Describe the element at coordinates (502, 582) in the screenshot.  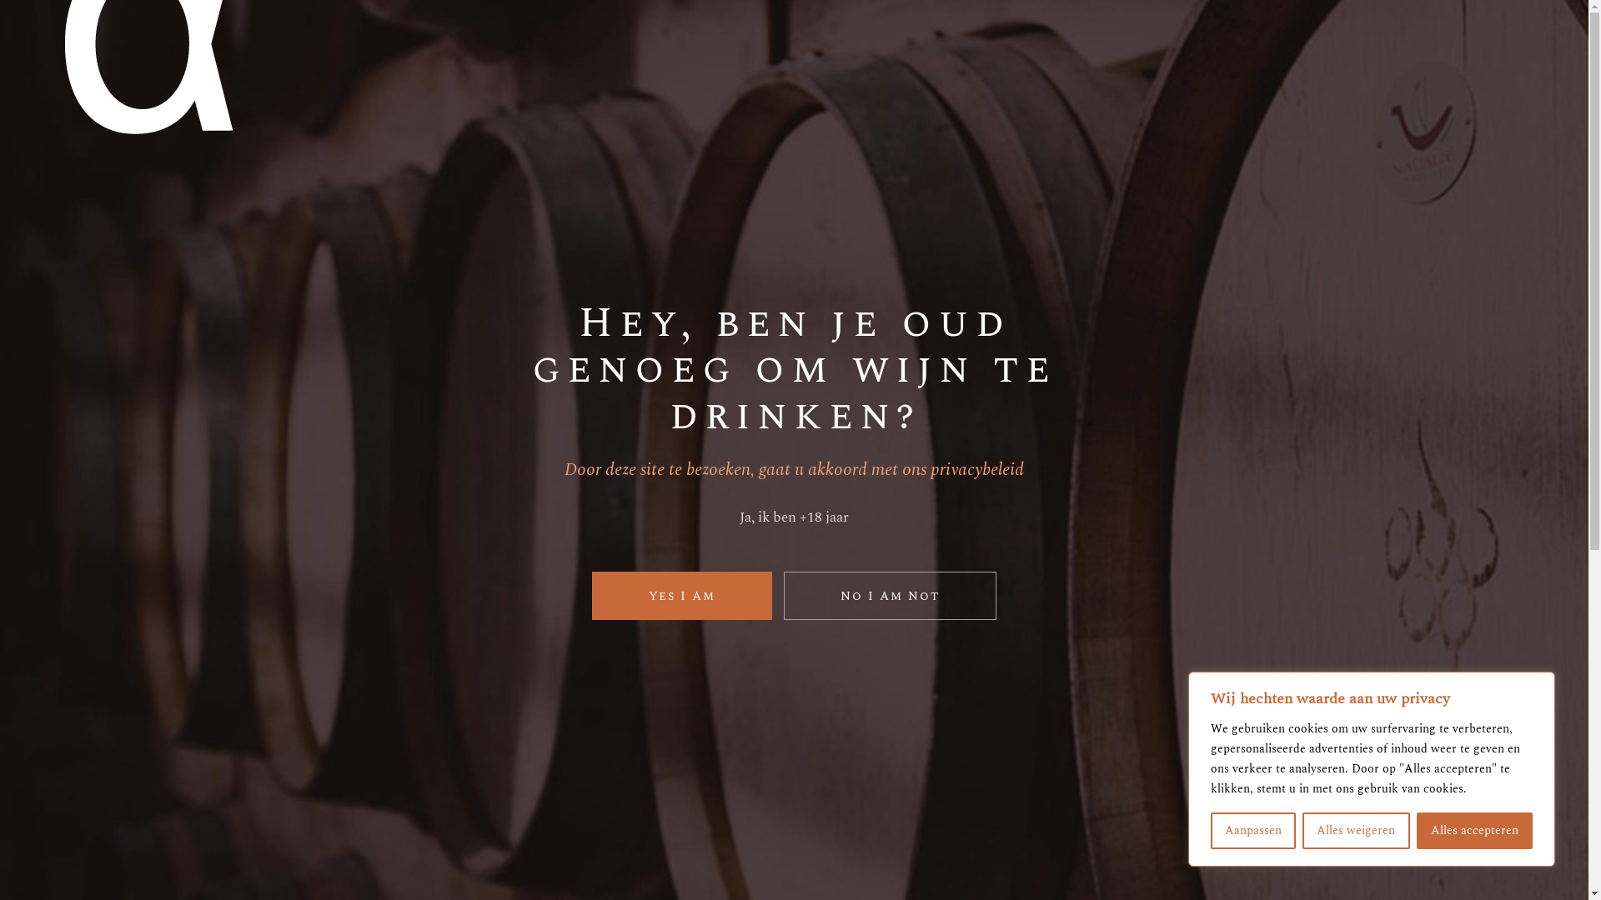
I see `Aankomende` at that location.